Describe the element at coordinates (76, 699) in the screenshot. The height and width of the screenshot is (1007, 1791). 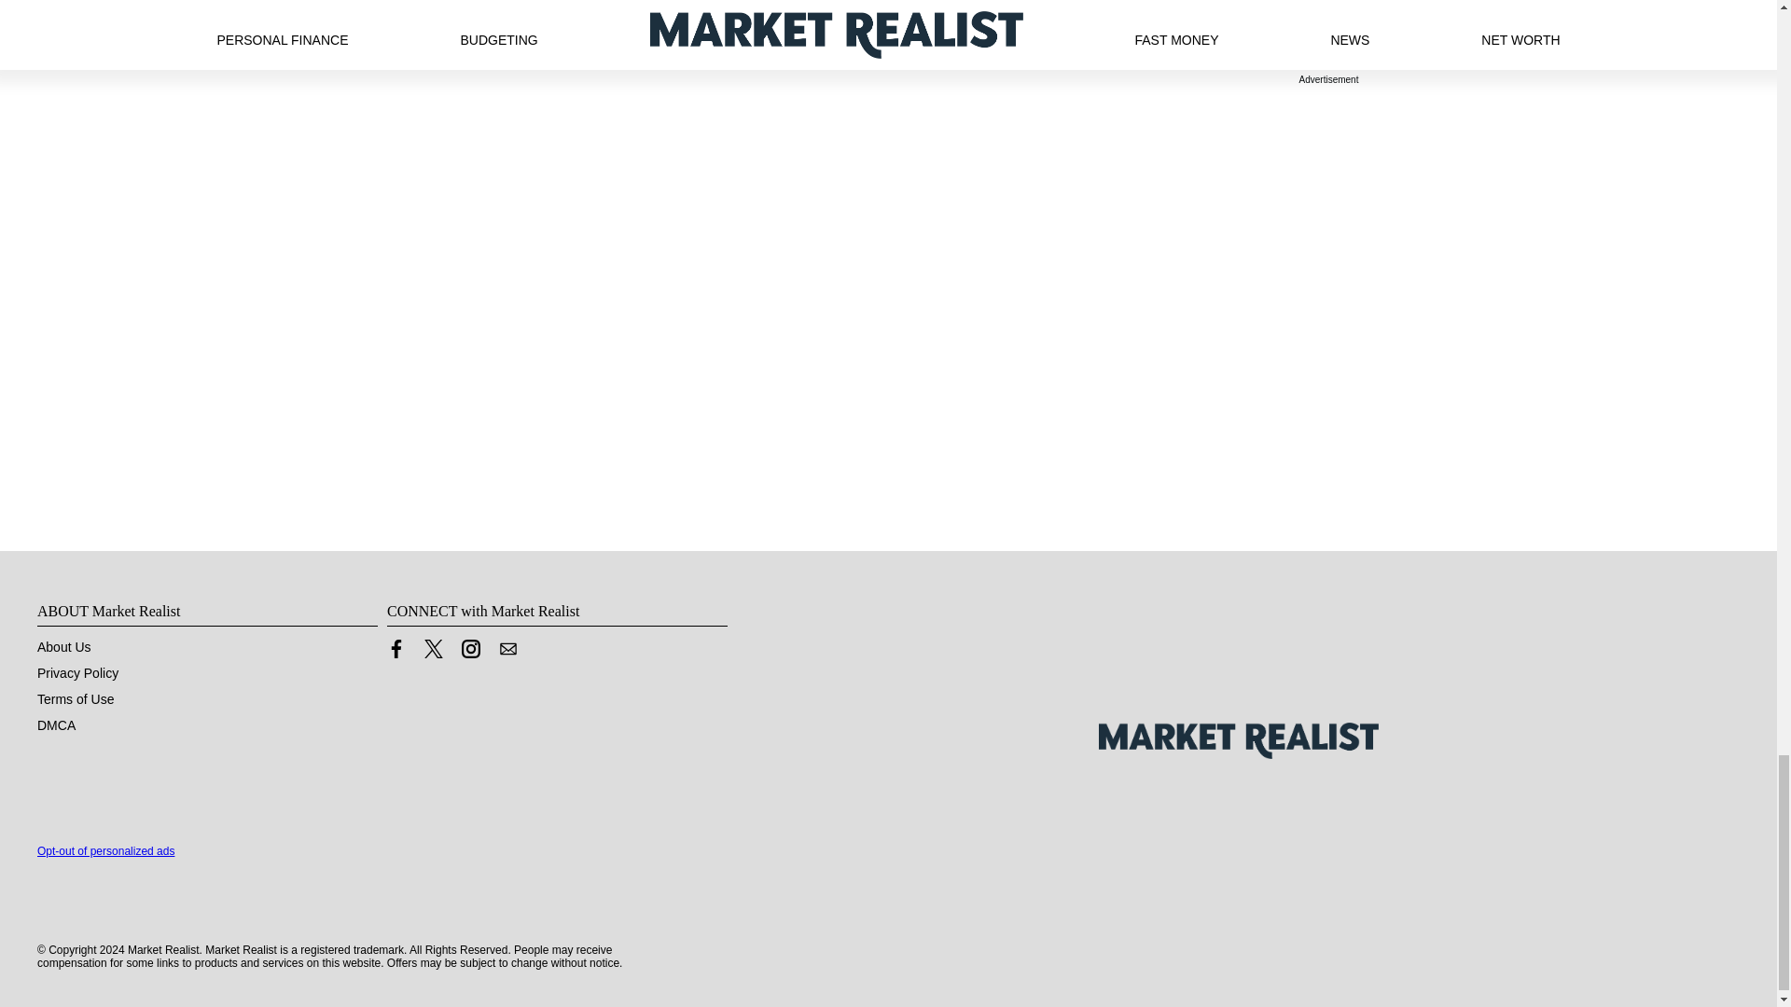
I see `Terms of Use` at that location.